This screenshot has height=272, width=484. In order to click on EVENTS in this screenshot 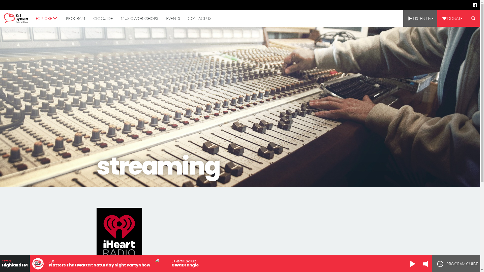, I will do `click(173, 18)`.